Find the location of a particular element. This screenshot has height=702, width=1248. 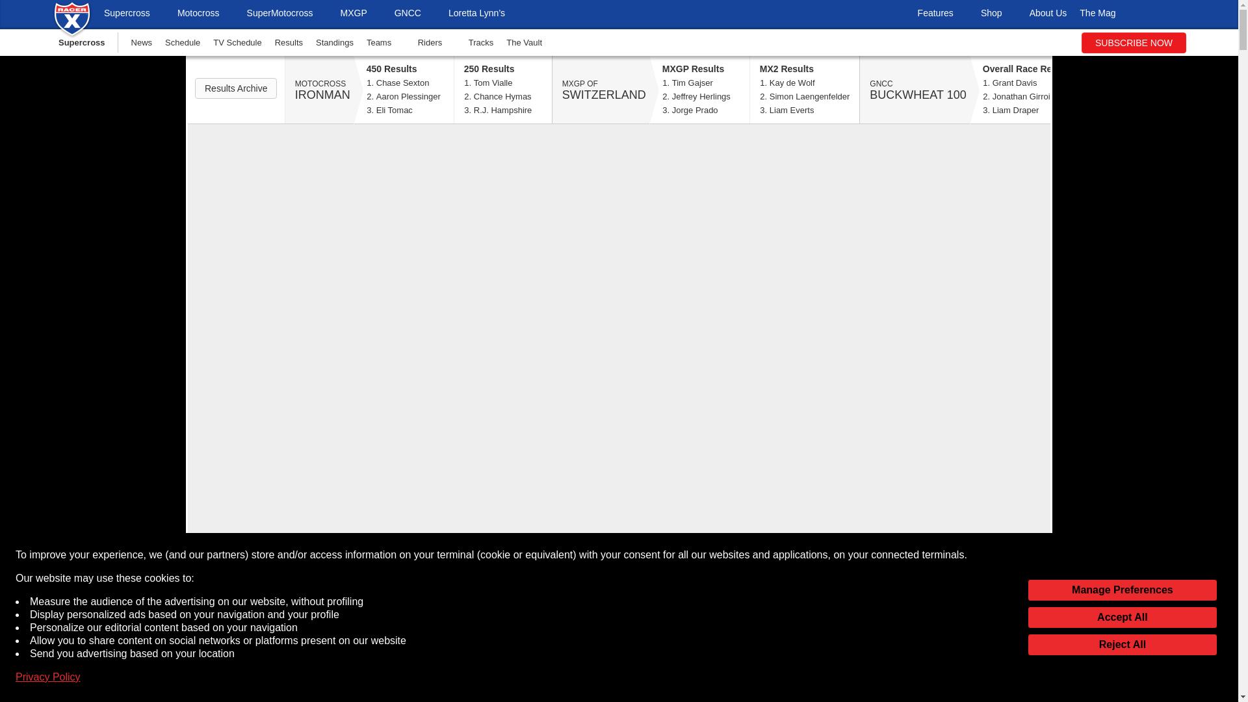

Accept All is located at coordinates (1122, 617).